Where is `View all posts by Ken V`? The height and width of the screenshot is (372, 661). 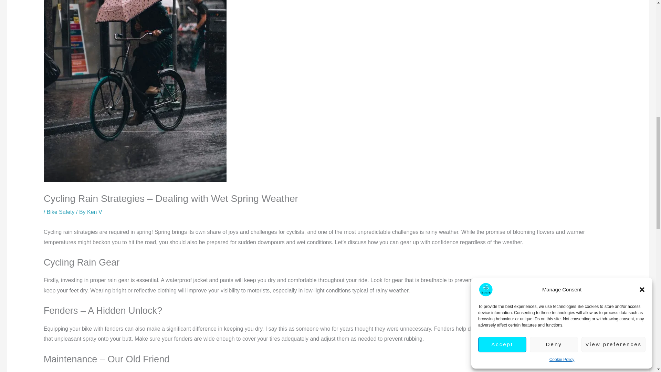 View all posts by Ken V is located at coordinates (95, 212).